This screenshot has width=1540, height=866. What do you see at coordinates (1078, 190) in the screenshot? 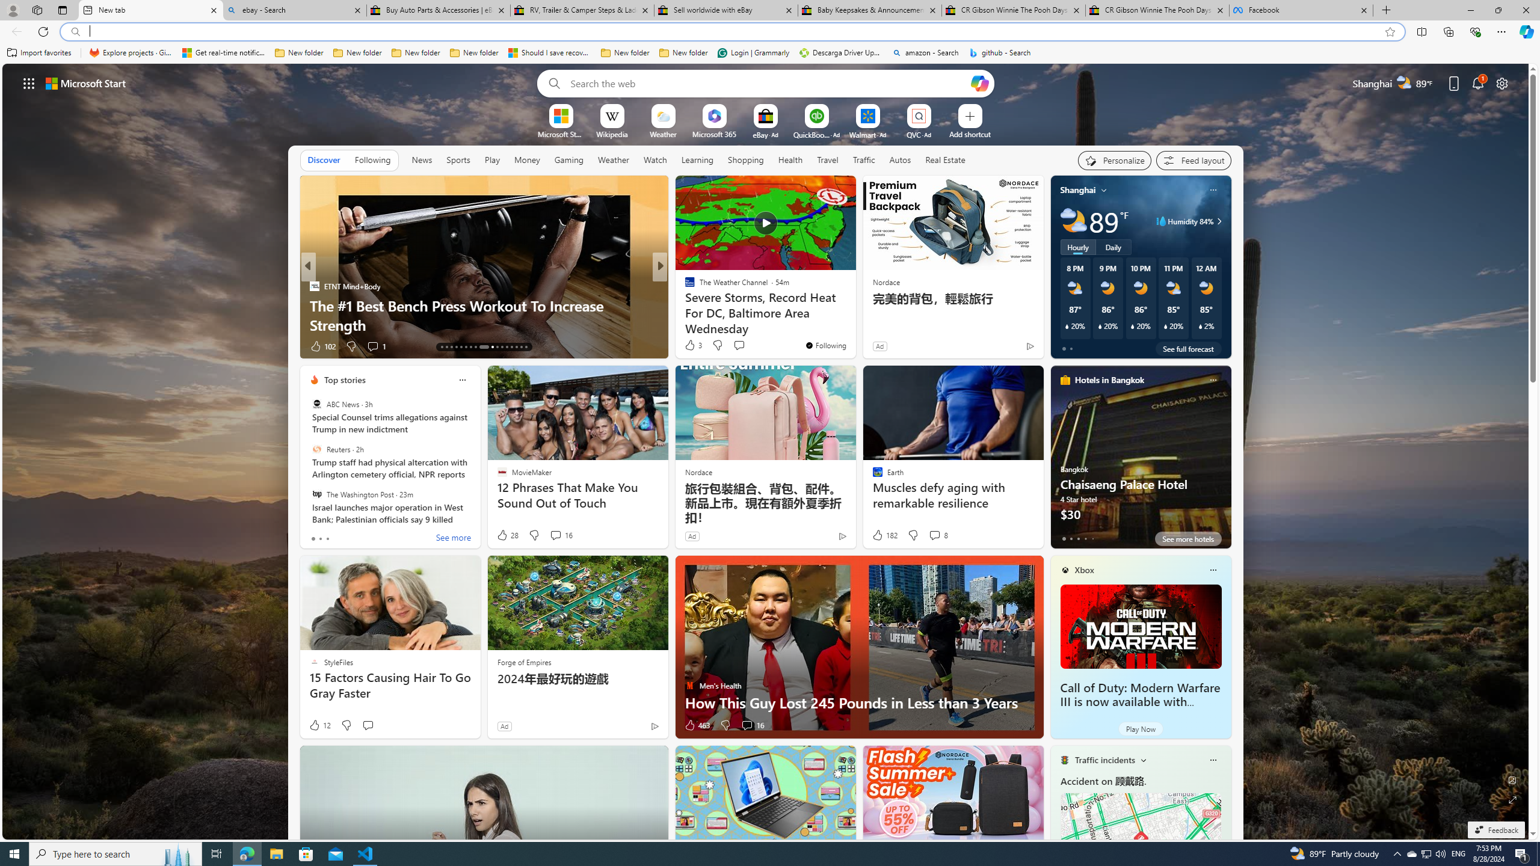
I see `Shanghai` at bounding box center [1078, 190].